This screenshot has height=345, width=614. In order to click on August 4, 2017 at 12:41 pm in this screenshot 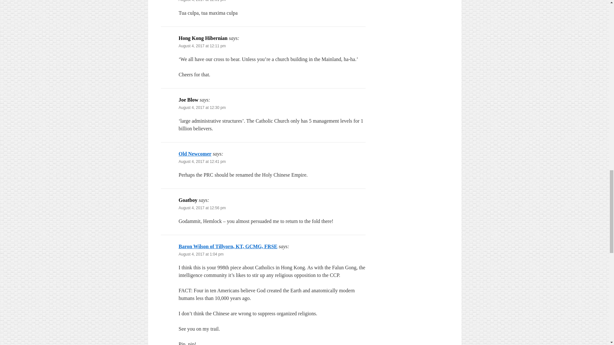, I will do `click(202, 162)`.